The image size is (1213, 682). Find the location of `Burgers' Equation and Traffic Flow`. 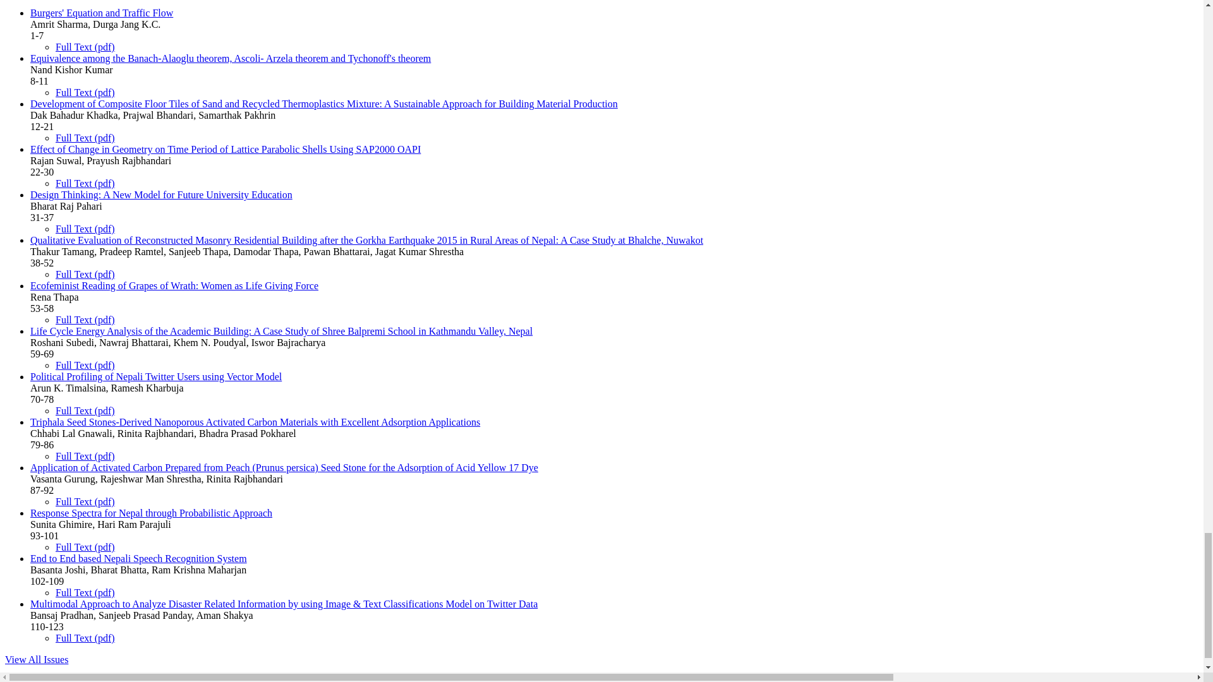

Burgers' Equation and Traffic Flow is located at coordinates (102, 13).